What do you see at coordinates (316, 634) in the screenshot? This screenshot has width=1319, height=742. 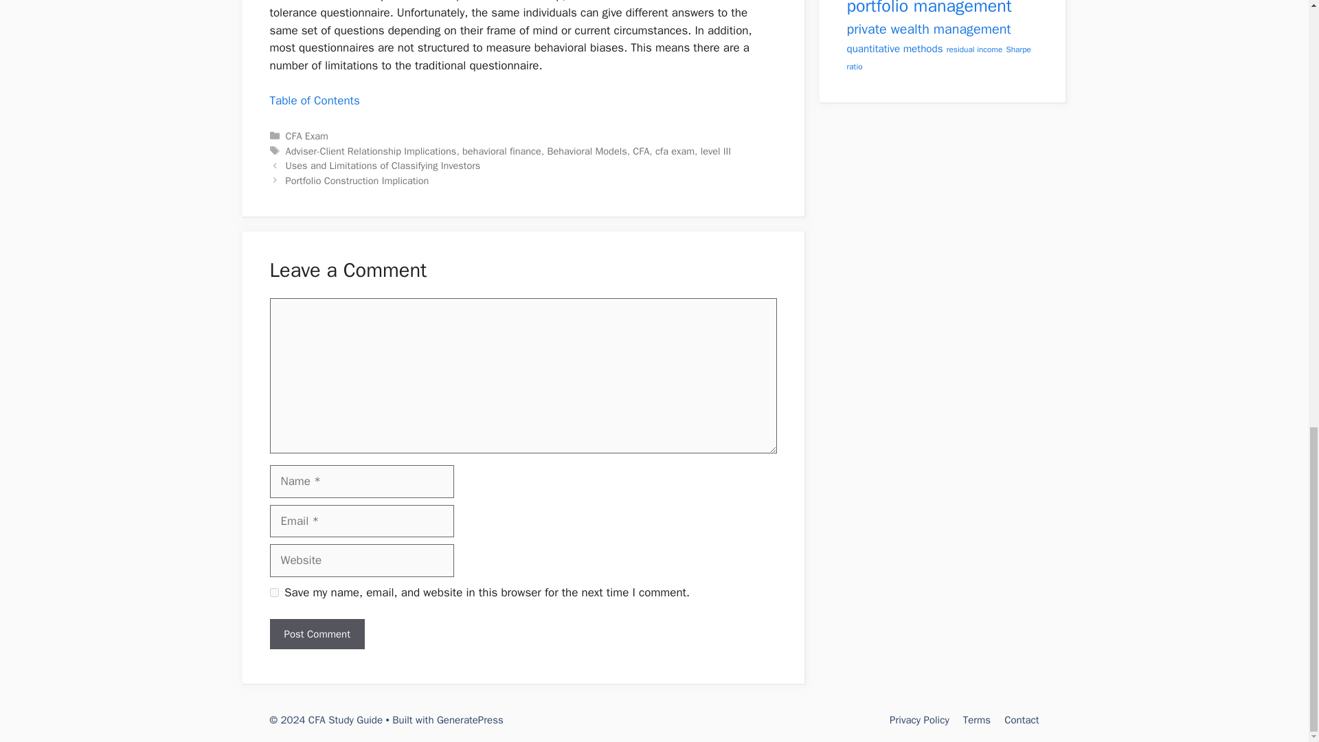 I see `Post Comment` at bounding box center [316, 634].